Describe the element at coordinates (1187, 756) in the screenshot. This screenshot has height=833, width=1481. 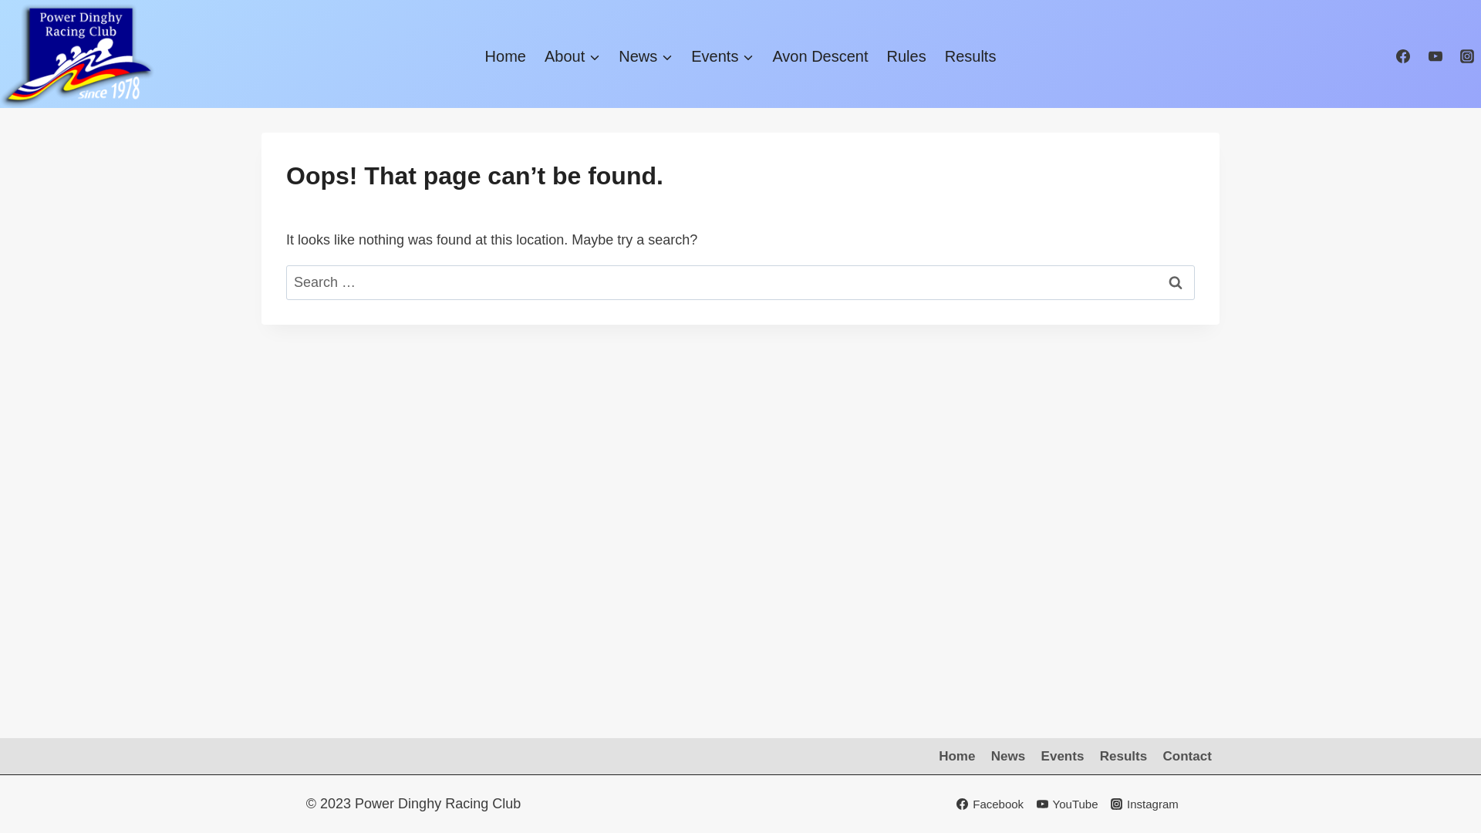
I see `Contact` at that location.